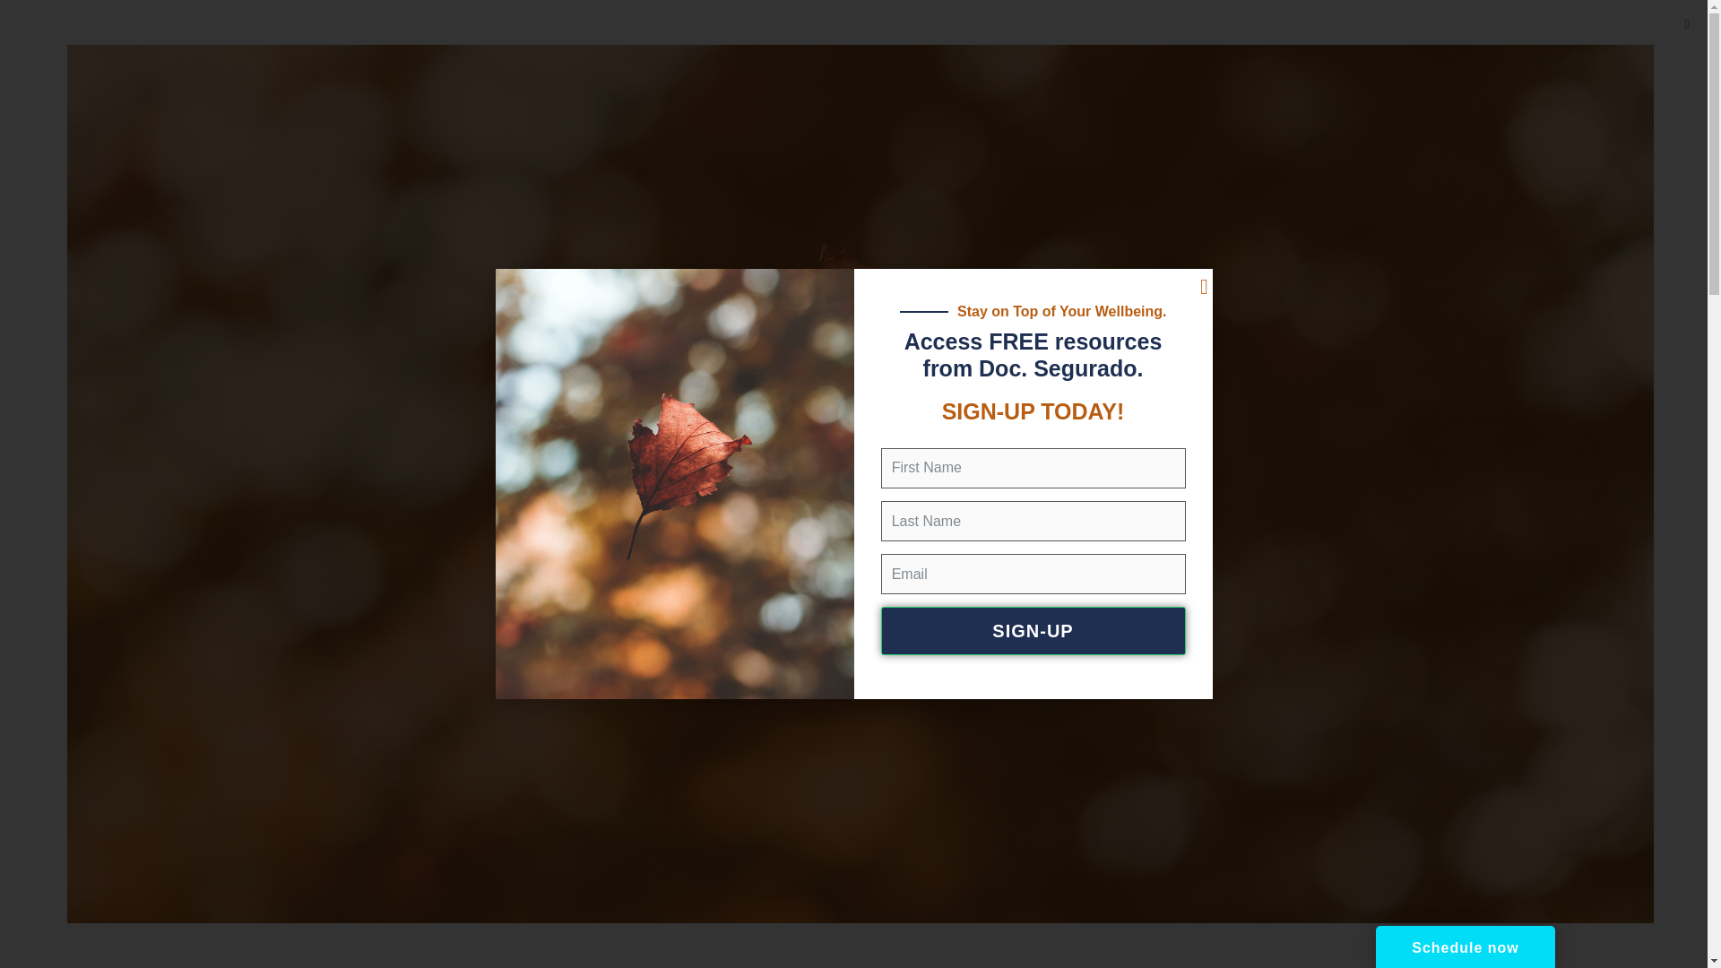  What do you see at coordinates (1017, 125) in the screenshot?
I see `MEDIA` at bounding box center [1017, 125].